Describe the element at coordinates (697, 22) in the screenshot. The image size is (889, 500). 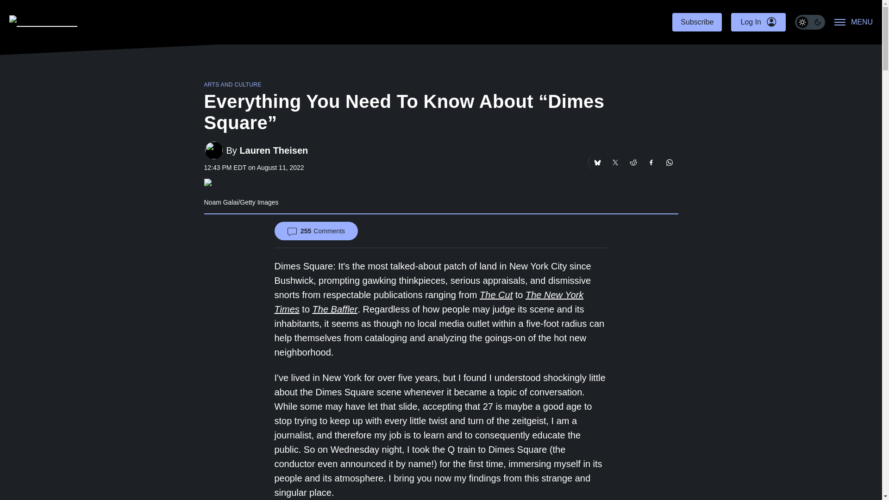
I see `Subscribe` at that location.